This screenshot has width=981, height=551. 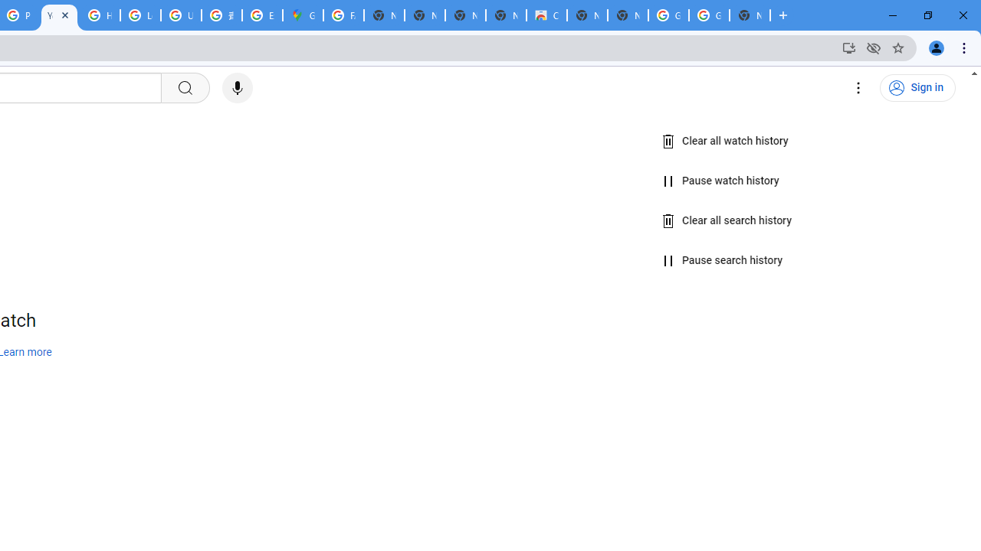 I want to click on Pause watch history, so click(x=720, y=181).